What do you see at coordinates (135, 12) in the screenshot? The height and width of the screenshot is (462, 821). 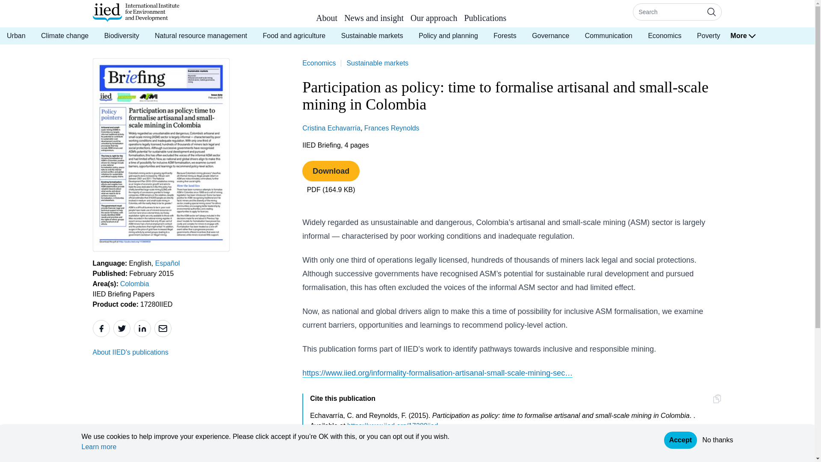 I see `Home` at bounding box center [135, 12].